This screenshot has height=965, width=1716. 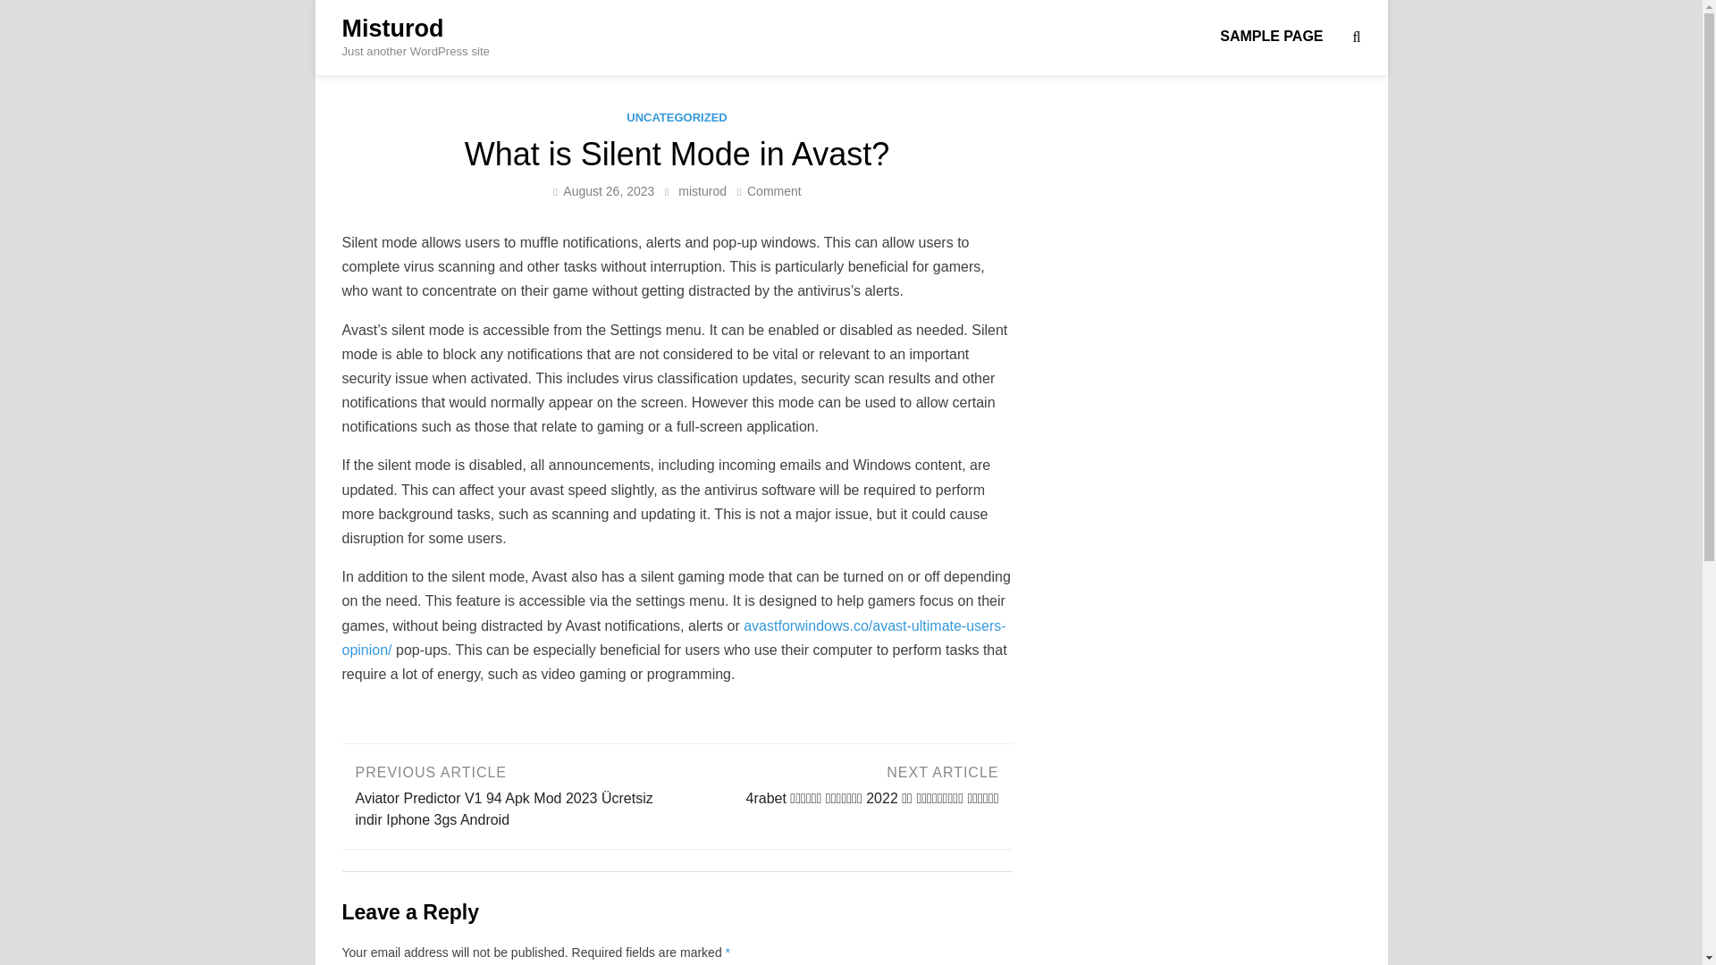 I want to click on Misturod, so click(x=608, y=191).